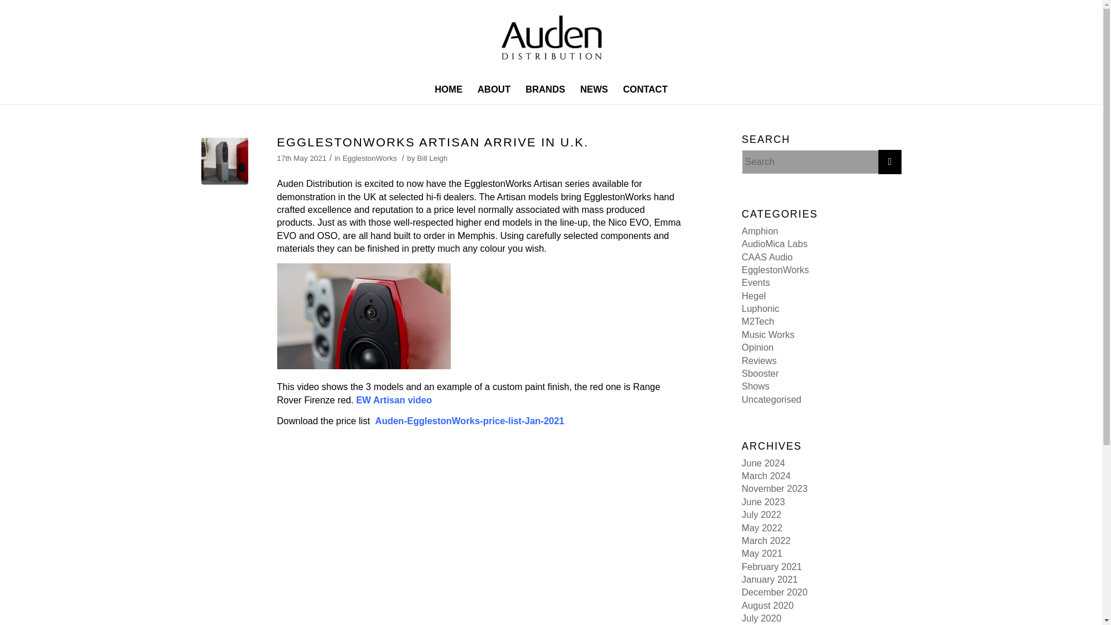 The height and width of the screenshot is (625, 1111). Describe the element at coordinates (594, 89) in the screenshot. I see `NEWS` at that location.